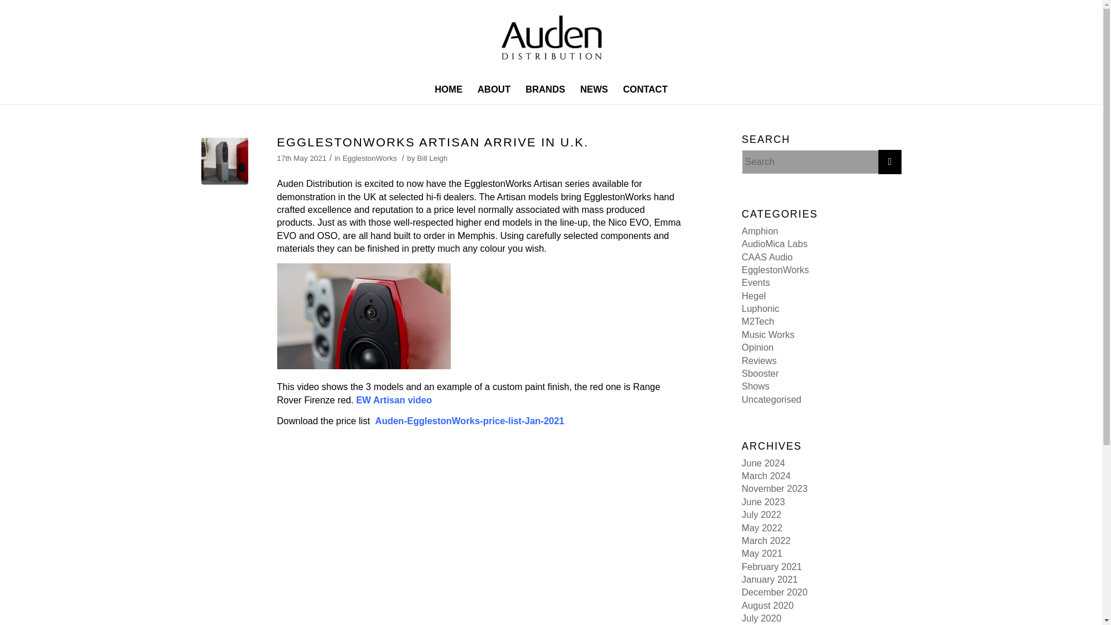 The height and width of the screenshot is (625, 1111). Describe the element at coordinates (594, 89) in the screenshot. I see `NEWS` at that location.